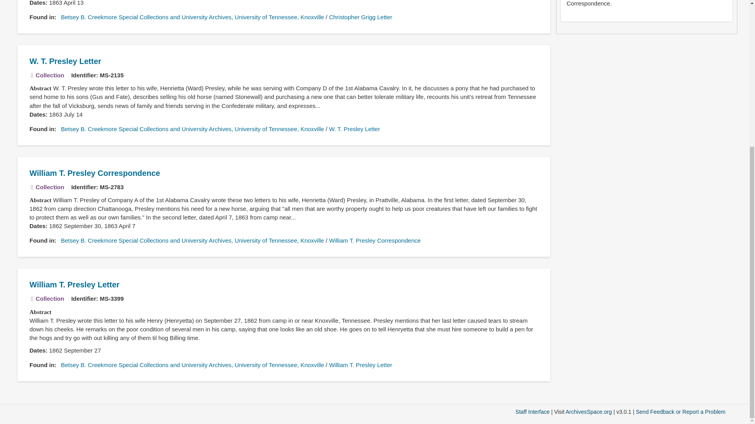 The height and width of the screenshot is (424, 755). Describe the element at coordinates (361, 16) in the screenshot. I see `Christopher Grigg Letter` at that location.